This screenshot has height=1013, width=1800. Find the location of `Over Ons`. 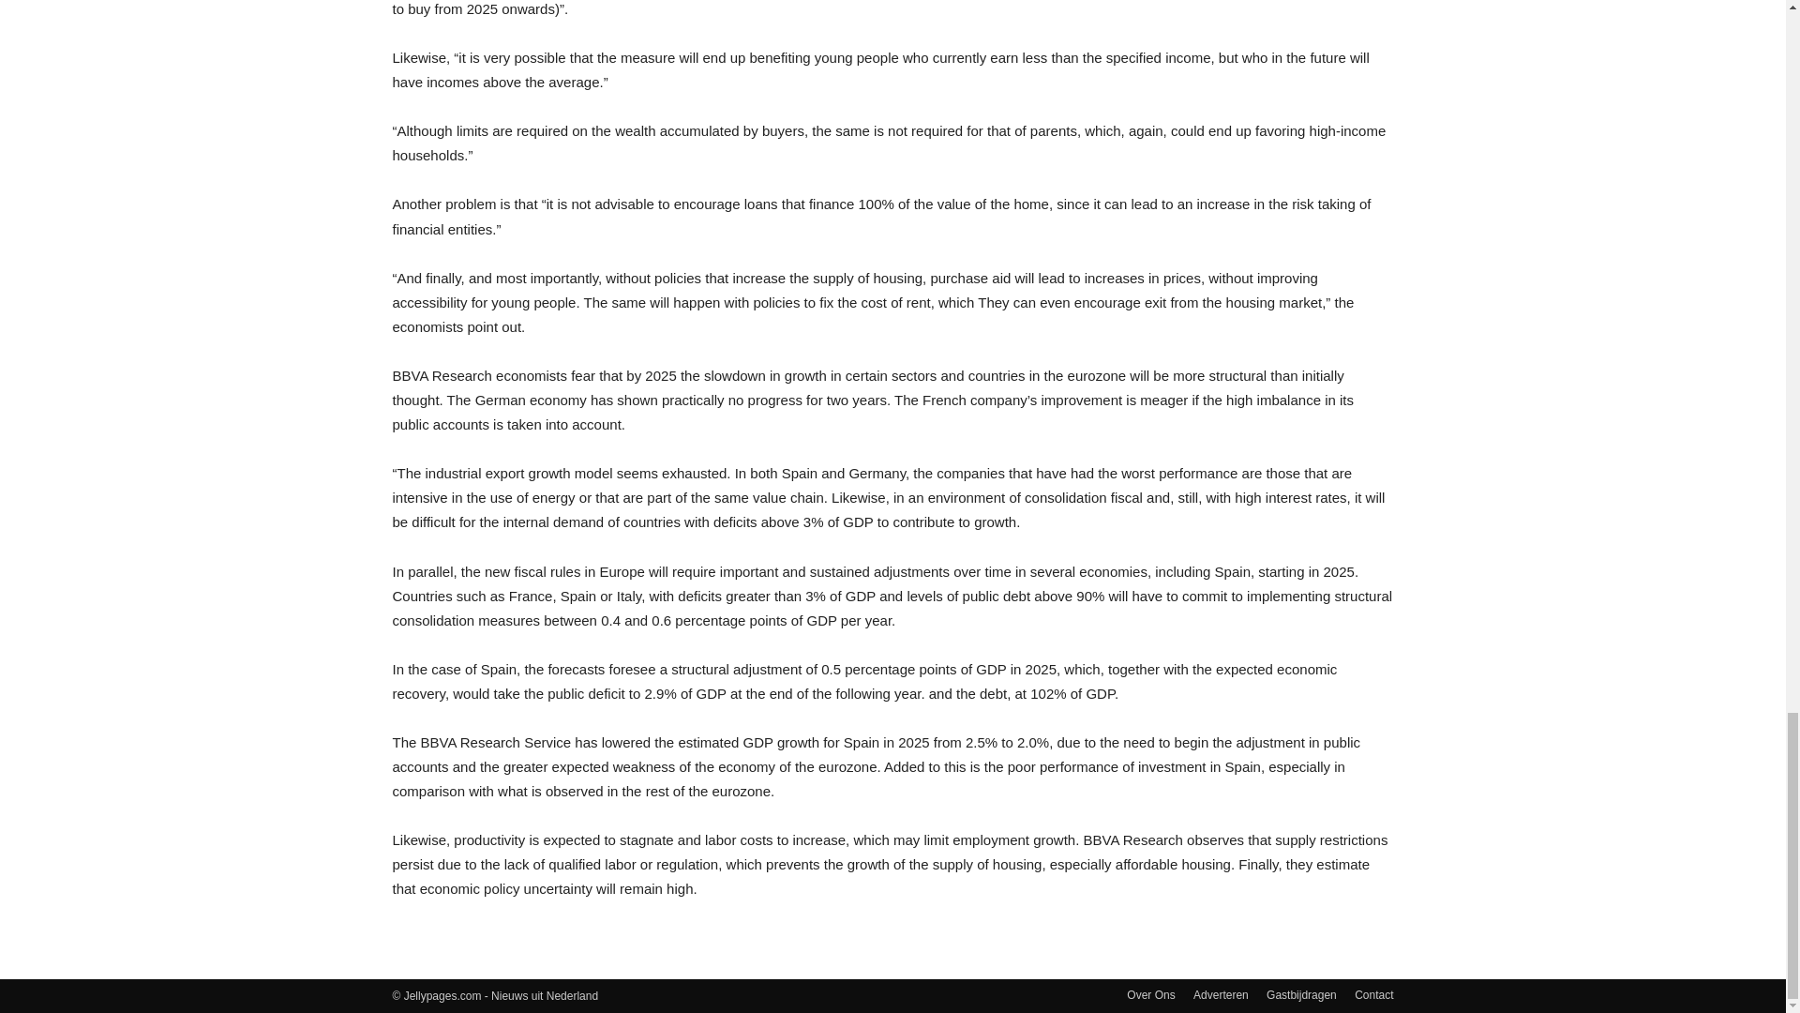

Over Ons is located at coordinates (1150, 994).